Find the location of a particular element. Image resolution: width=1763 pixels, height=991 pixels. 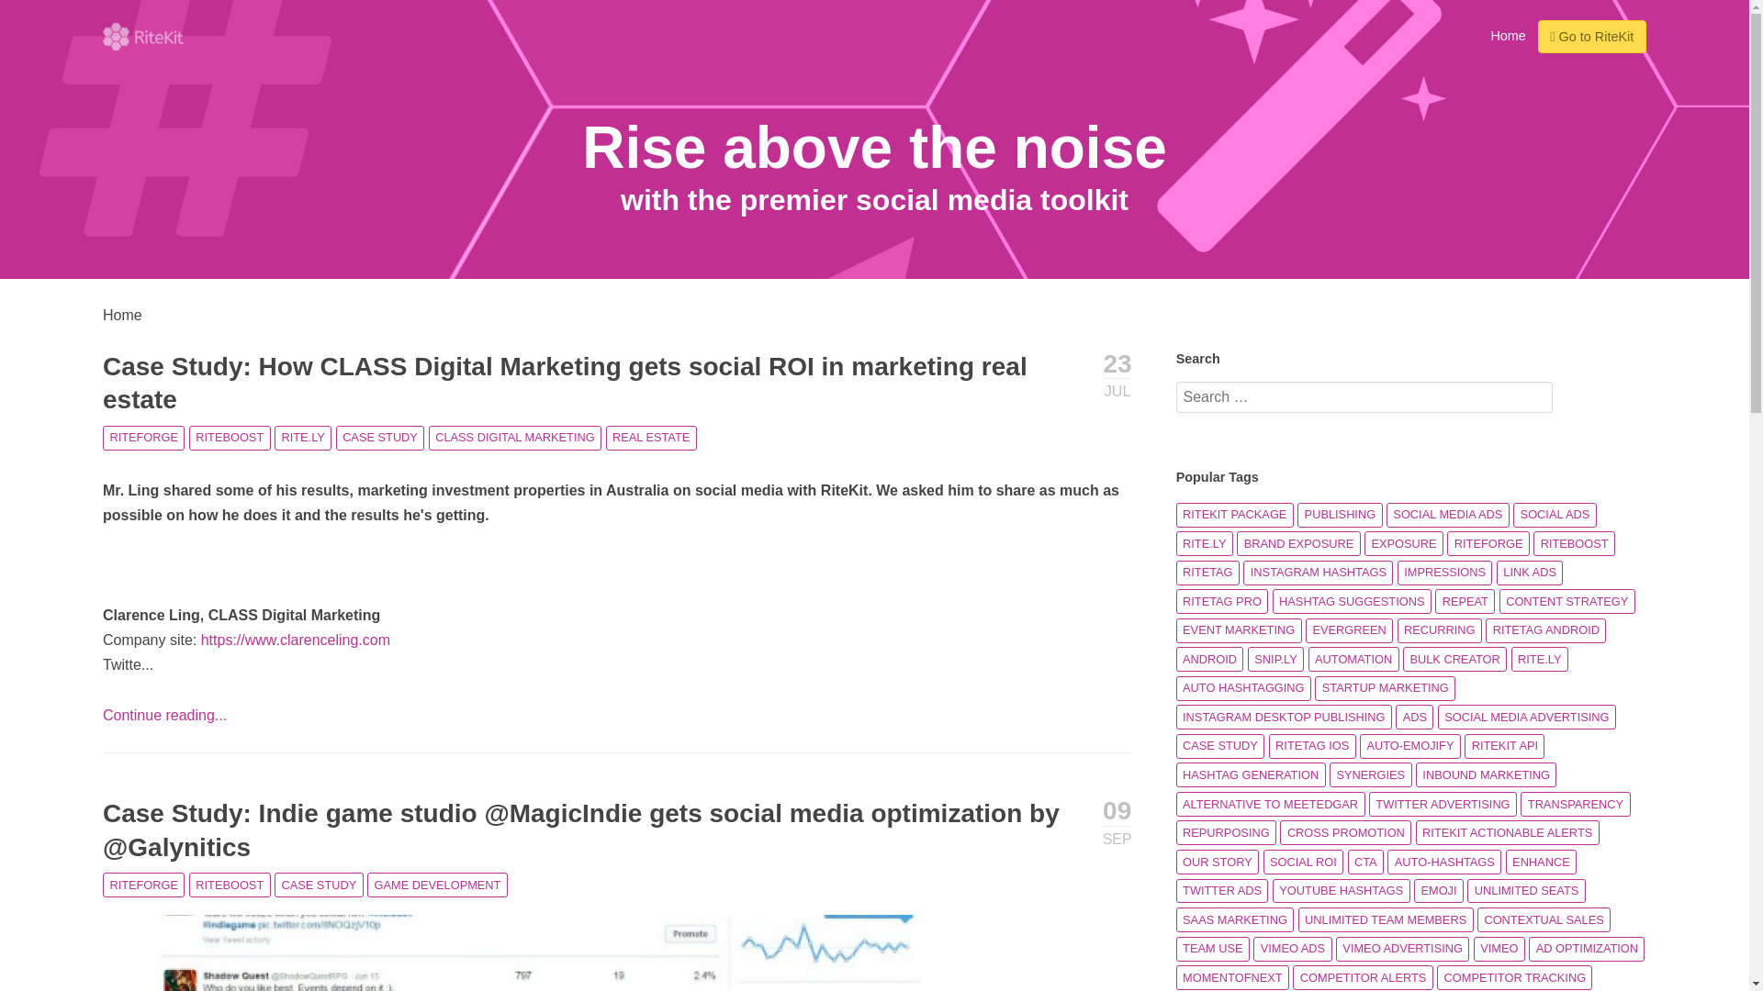

PUBLISHING is located at coordinates (1340, 514).